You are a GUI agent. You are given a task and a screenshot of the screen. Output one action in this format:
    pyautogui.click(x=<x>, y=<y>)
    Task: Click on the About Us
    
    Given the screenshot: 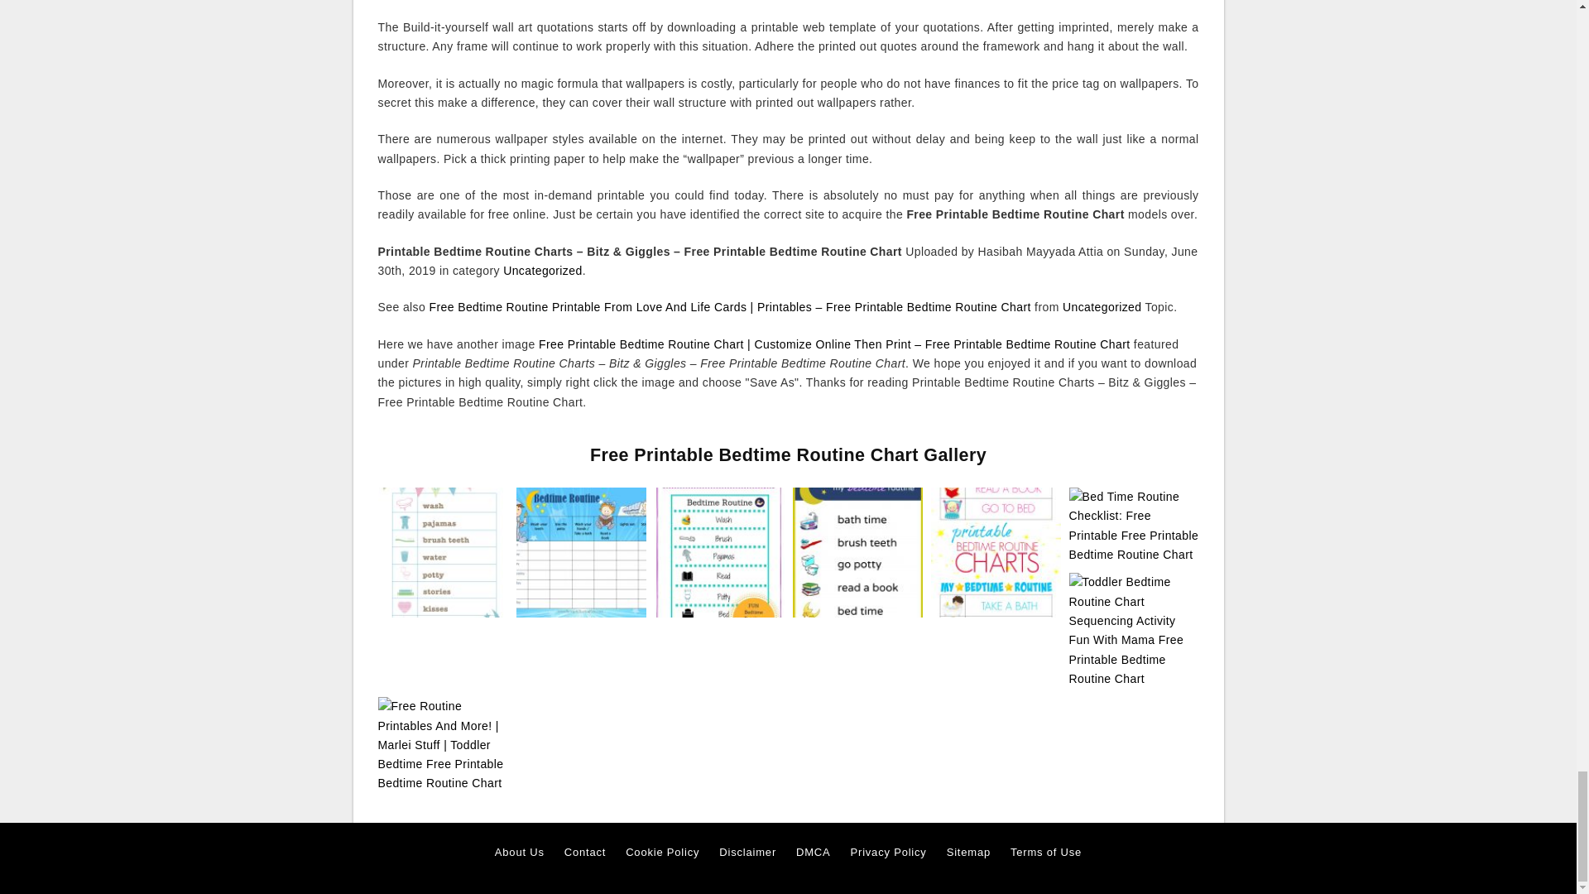 What is the action you would take?
    pyautogui.click(x=520, y=853)
    